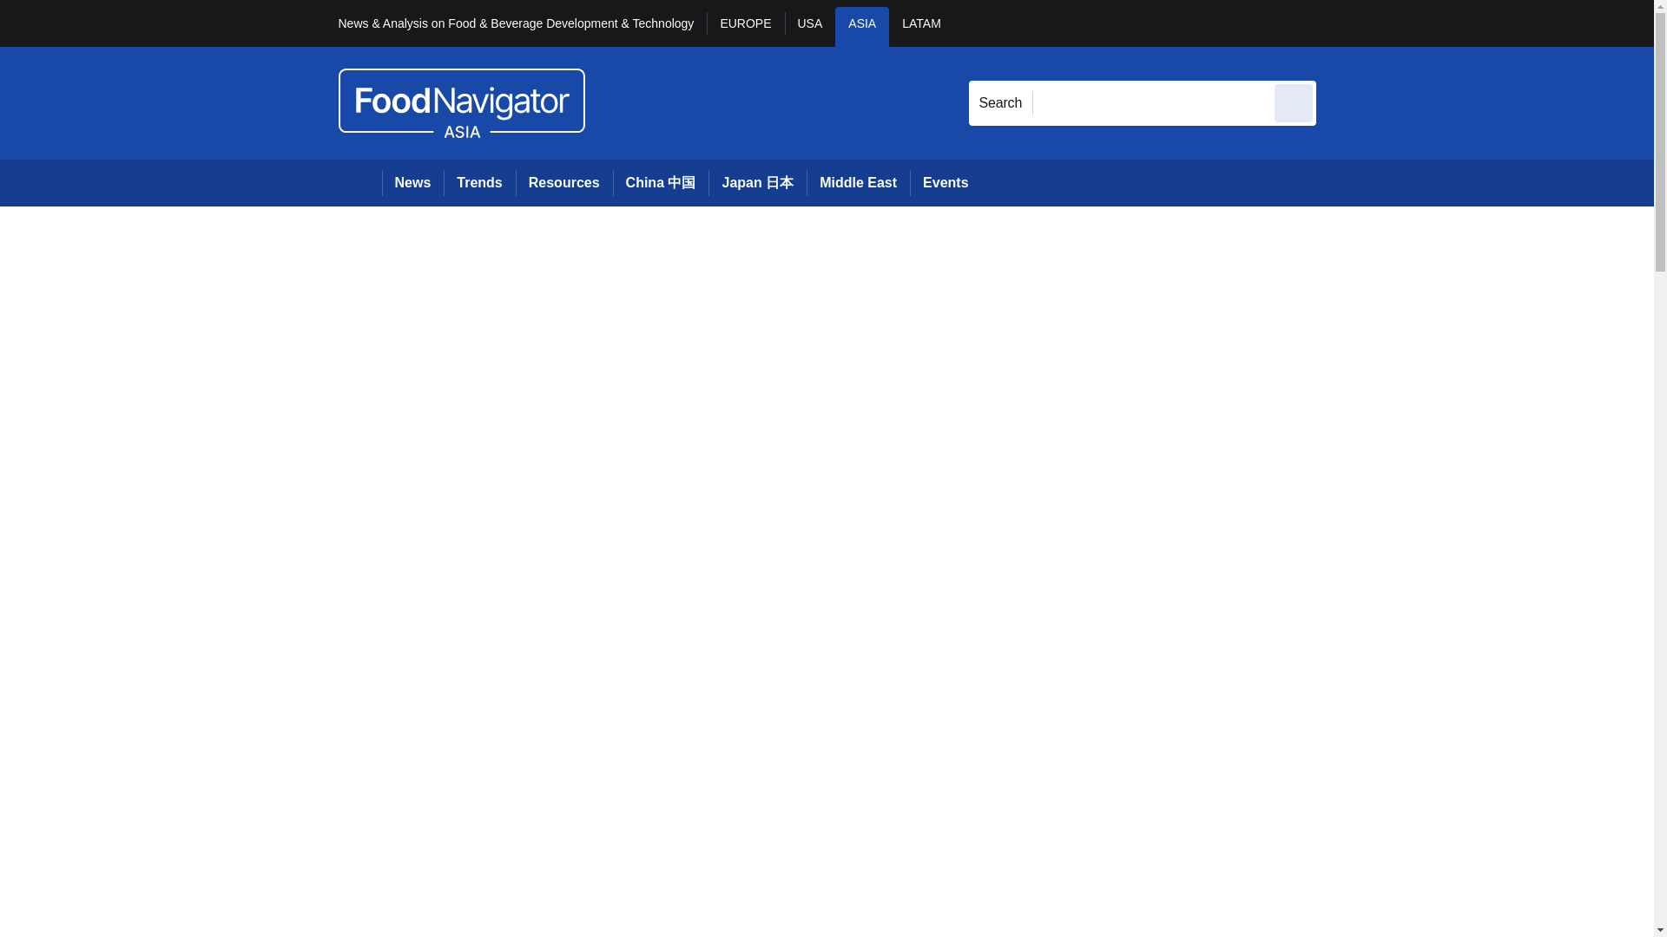  What do you see at coordinates (1341, 23) in the screenshot?
I see `Sign in` at bounding box center [1341, 23].